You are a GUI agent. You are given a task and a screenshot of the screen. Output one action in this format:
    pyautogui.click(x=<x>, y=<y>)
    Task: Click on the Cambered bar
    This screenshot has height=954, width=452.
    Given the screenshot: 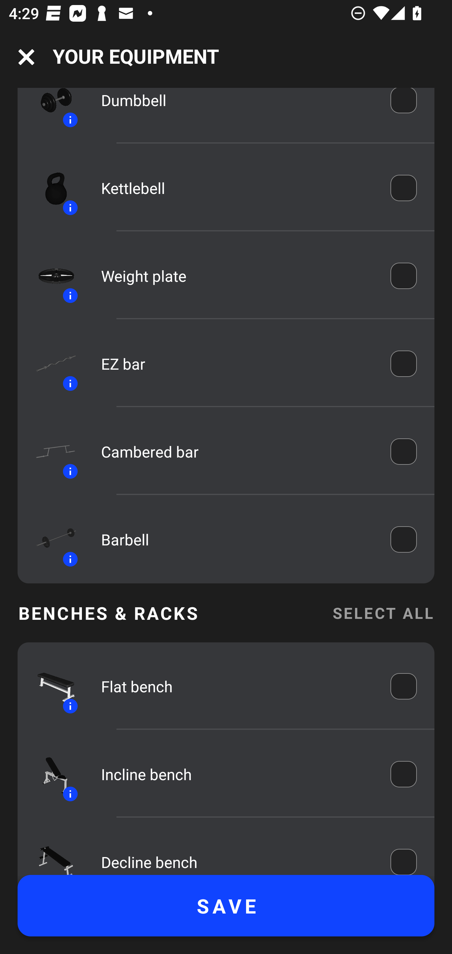 What is the action you would take?
    pyautogui.click(x=237, y=452)
    